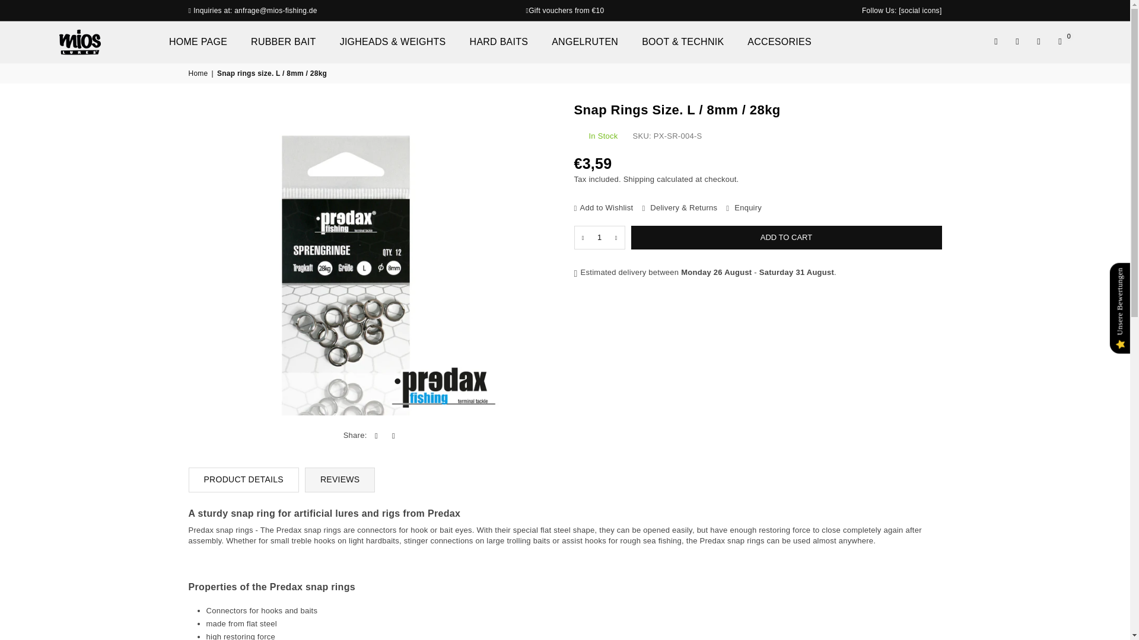 The height and width of the screenshot is (640, 1139). What do you see at coordinates (198, 41) in the screenshot?
I see `HOME PAGE` at bounding box center [198, 41].